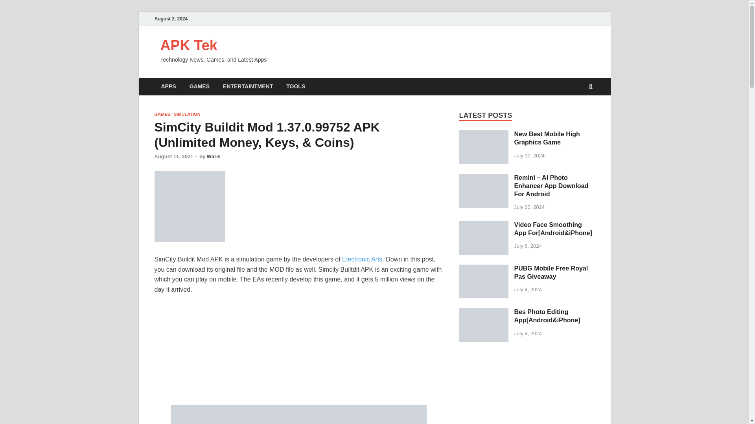  What do you see at coordinates (547, 138) in the screenshot?
I see `New Best Mobile High Graphics Game` at bounding box center [547, 138].